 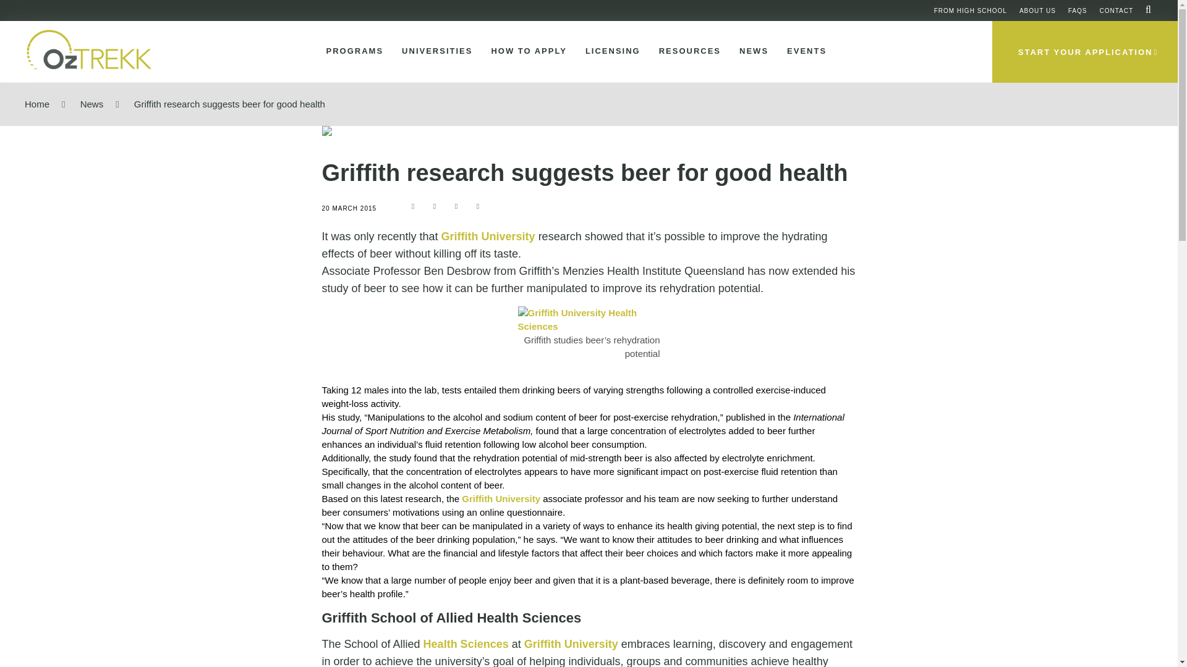 I want to click on FROM HIGH SCHOOL, so click(x=971, y=10).